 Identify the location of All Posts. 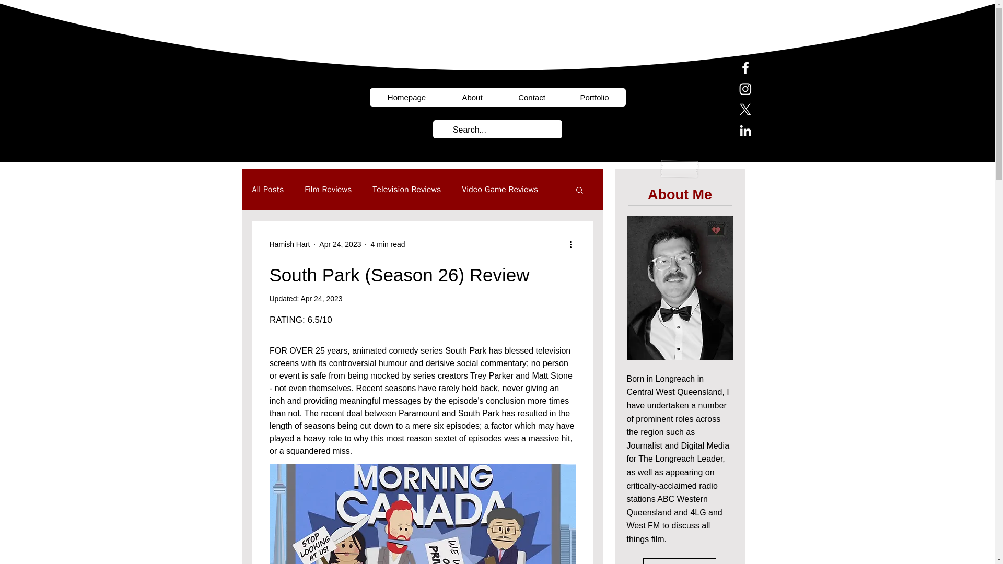
(267, 189).